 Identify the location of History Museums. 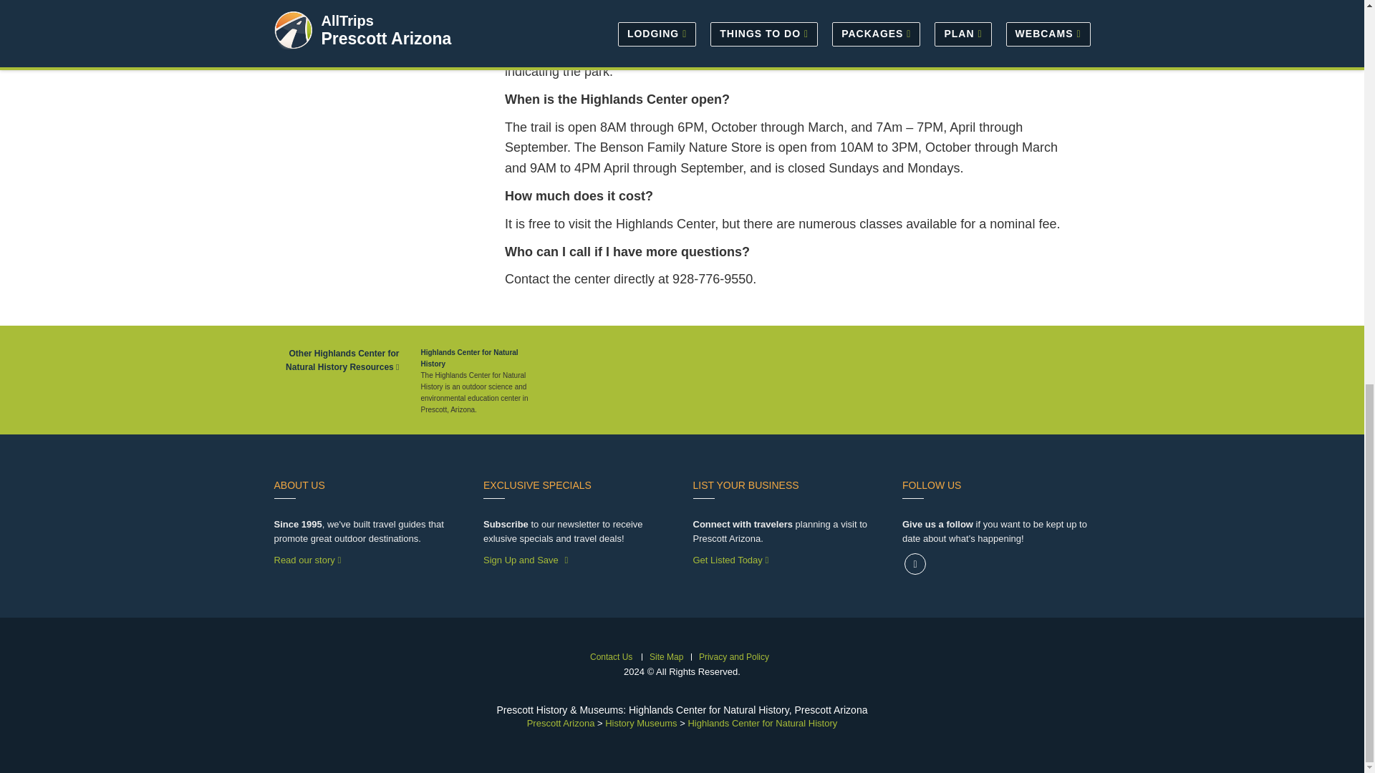
(640, 723).